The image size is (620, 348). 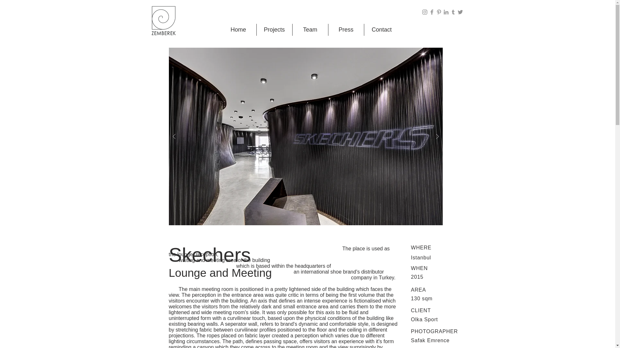 I want to click on Team, so click(x=310, y=30).